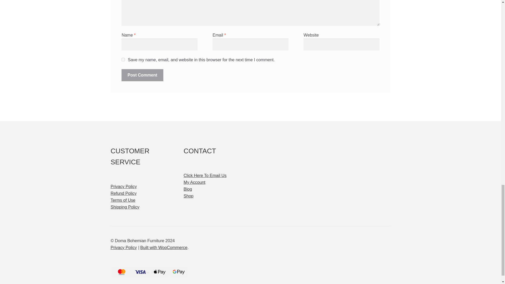  Describe the element at coordinates (188, 196) in the screenshot. I see `Shop` at that location.